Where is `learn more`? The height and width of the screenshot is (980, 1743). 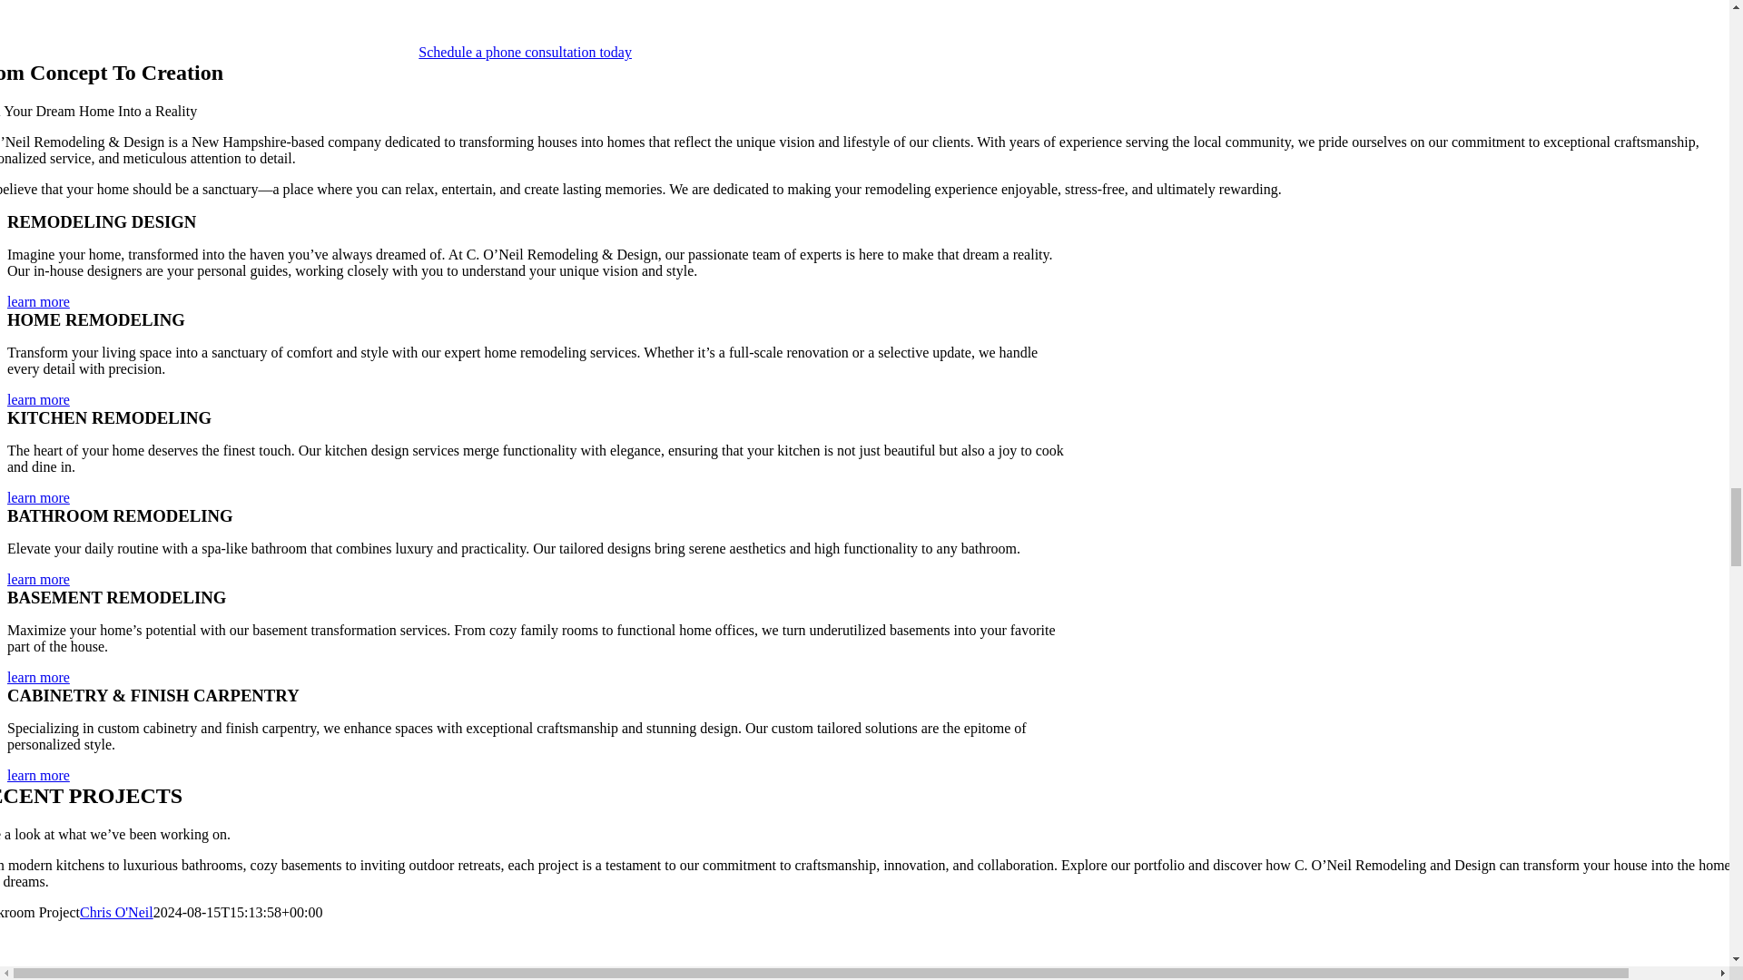
learn more is located at coordinates (38, 579).